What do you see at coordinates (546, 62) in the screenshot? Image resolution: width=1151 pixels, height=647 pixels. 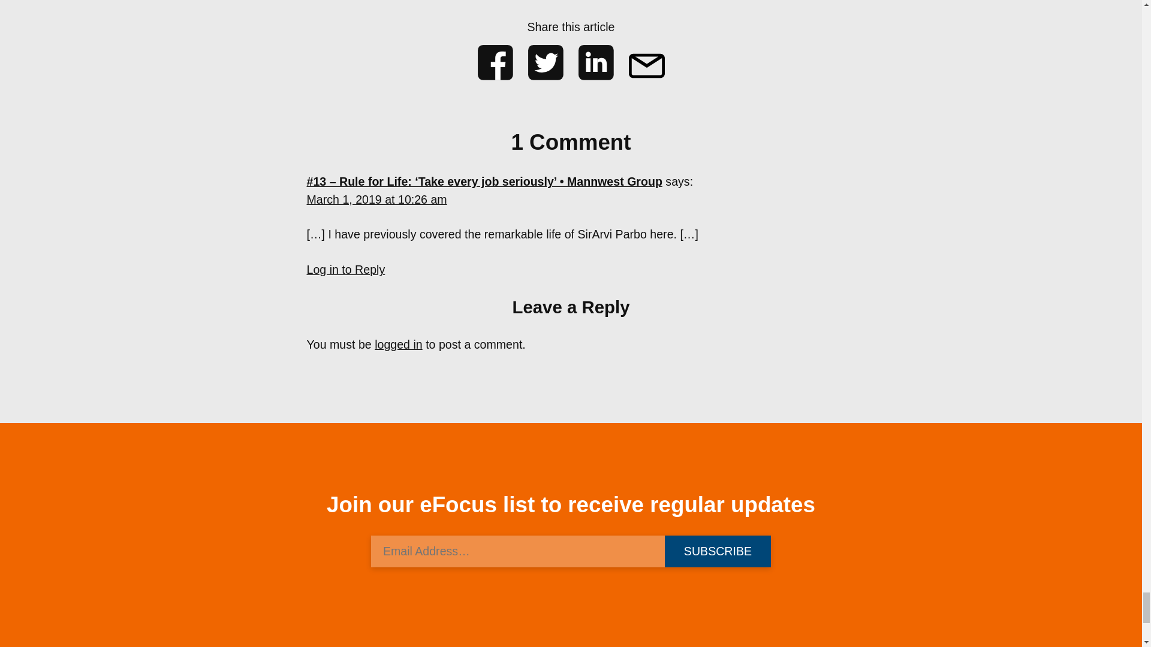 I see `Twitter` at bounding box center [546, 62].